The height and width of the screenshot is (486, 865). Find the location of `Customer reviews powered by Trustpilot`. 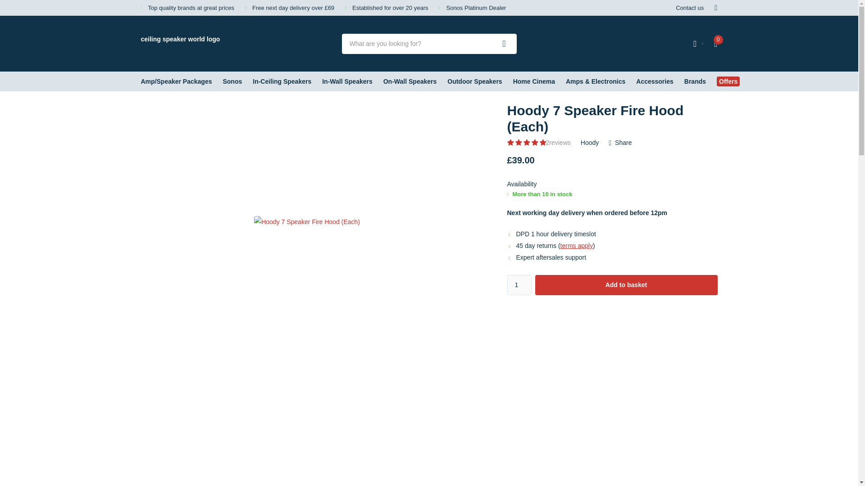

Customer reviews powered by Trustpilot is located at coordinates (652, 43).